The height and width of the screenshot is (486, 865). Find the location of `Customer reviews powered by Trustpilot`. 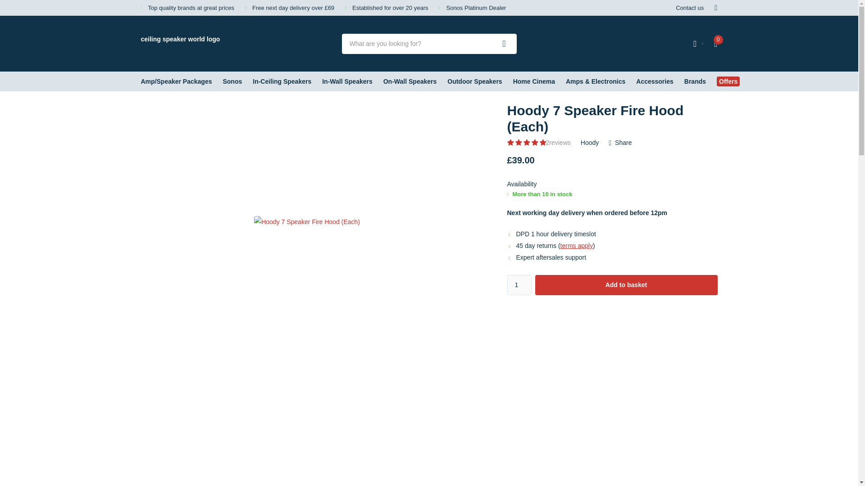

Customer reviews powered by Trustpilot is located at coordinates (652, 43).